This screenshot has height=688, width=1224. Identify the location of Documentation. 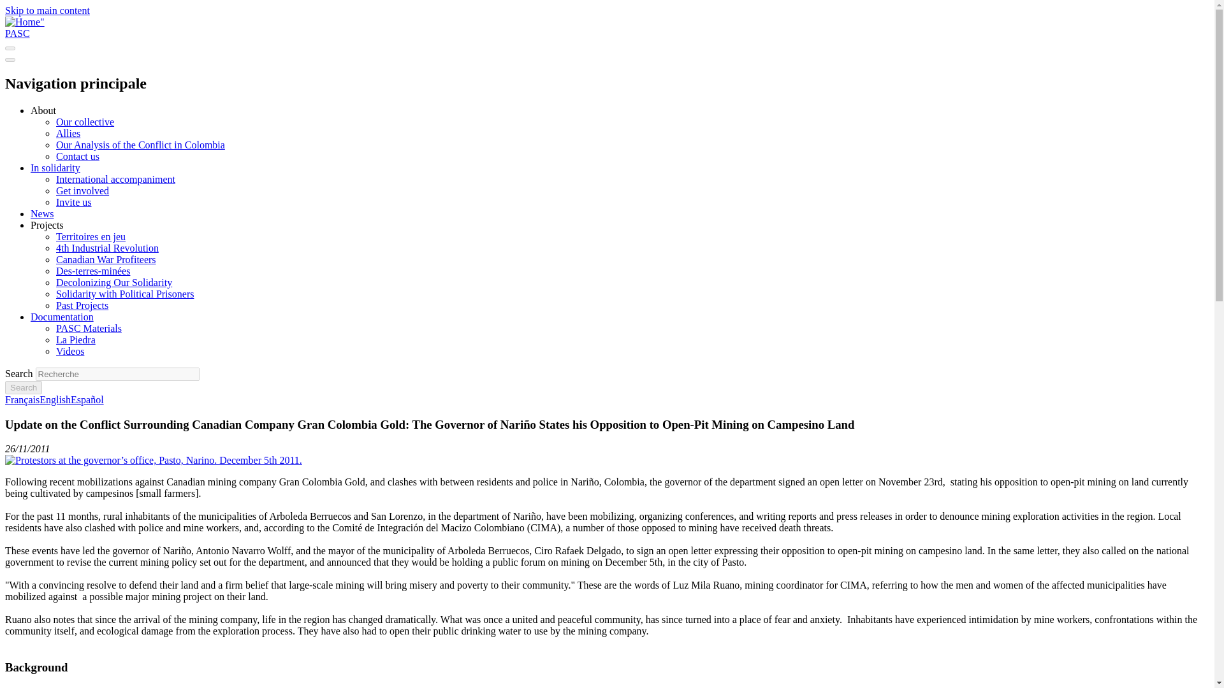
(62, 317).